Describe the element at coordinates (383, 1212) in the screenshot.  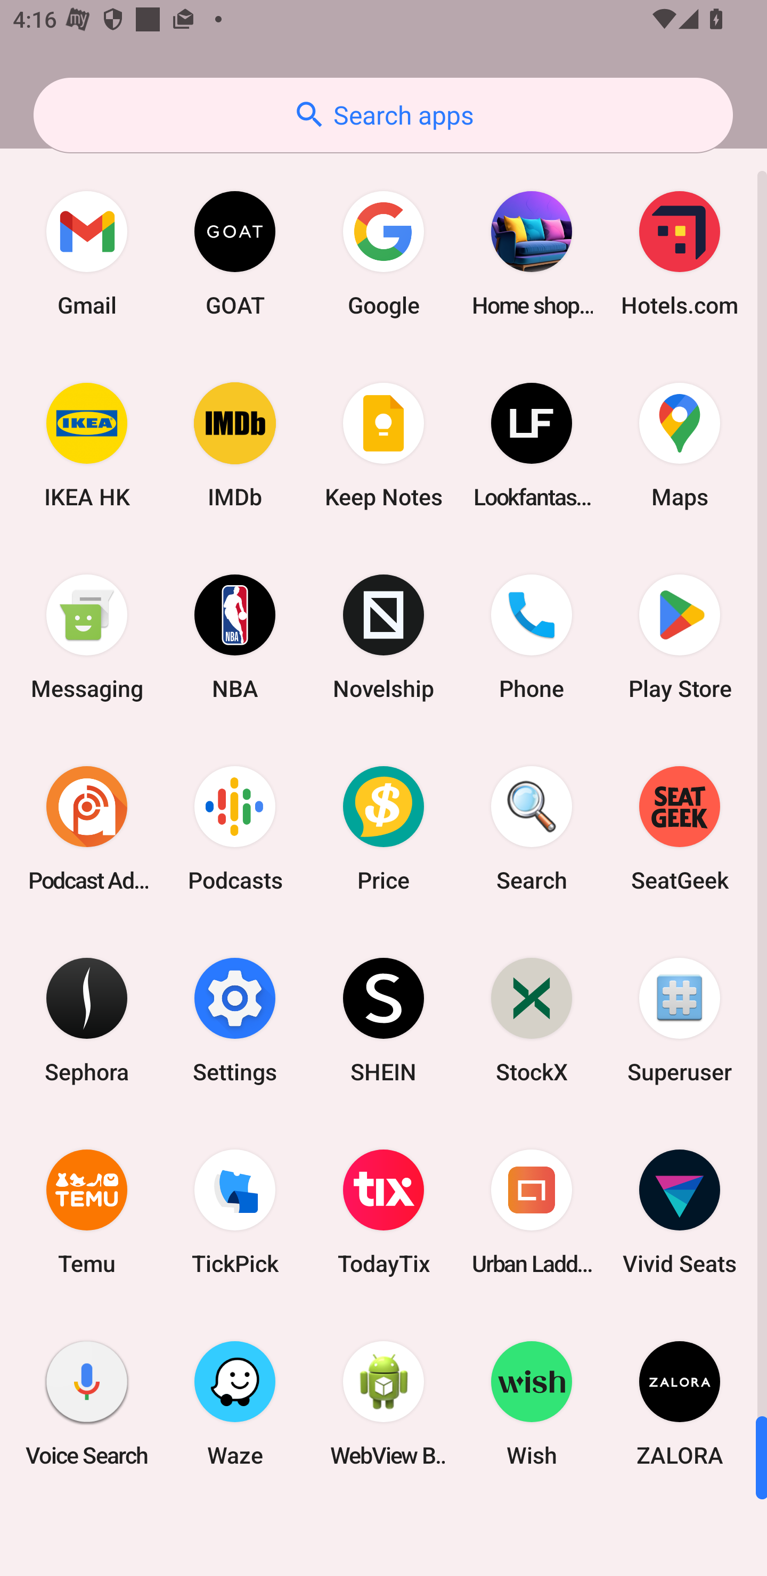
I see `TodayTix` at that location.